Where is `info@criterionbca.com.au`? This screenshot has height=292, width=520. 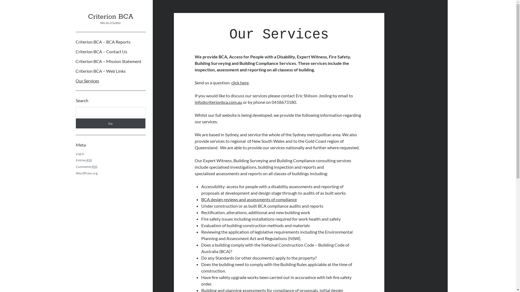 info@criterionbca.com.au is located at coordinates (218, 102).